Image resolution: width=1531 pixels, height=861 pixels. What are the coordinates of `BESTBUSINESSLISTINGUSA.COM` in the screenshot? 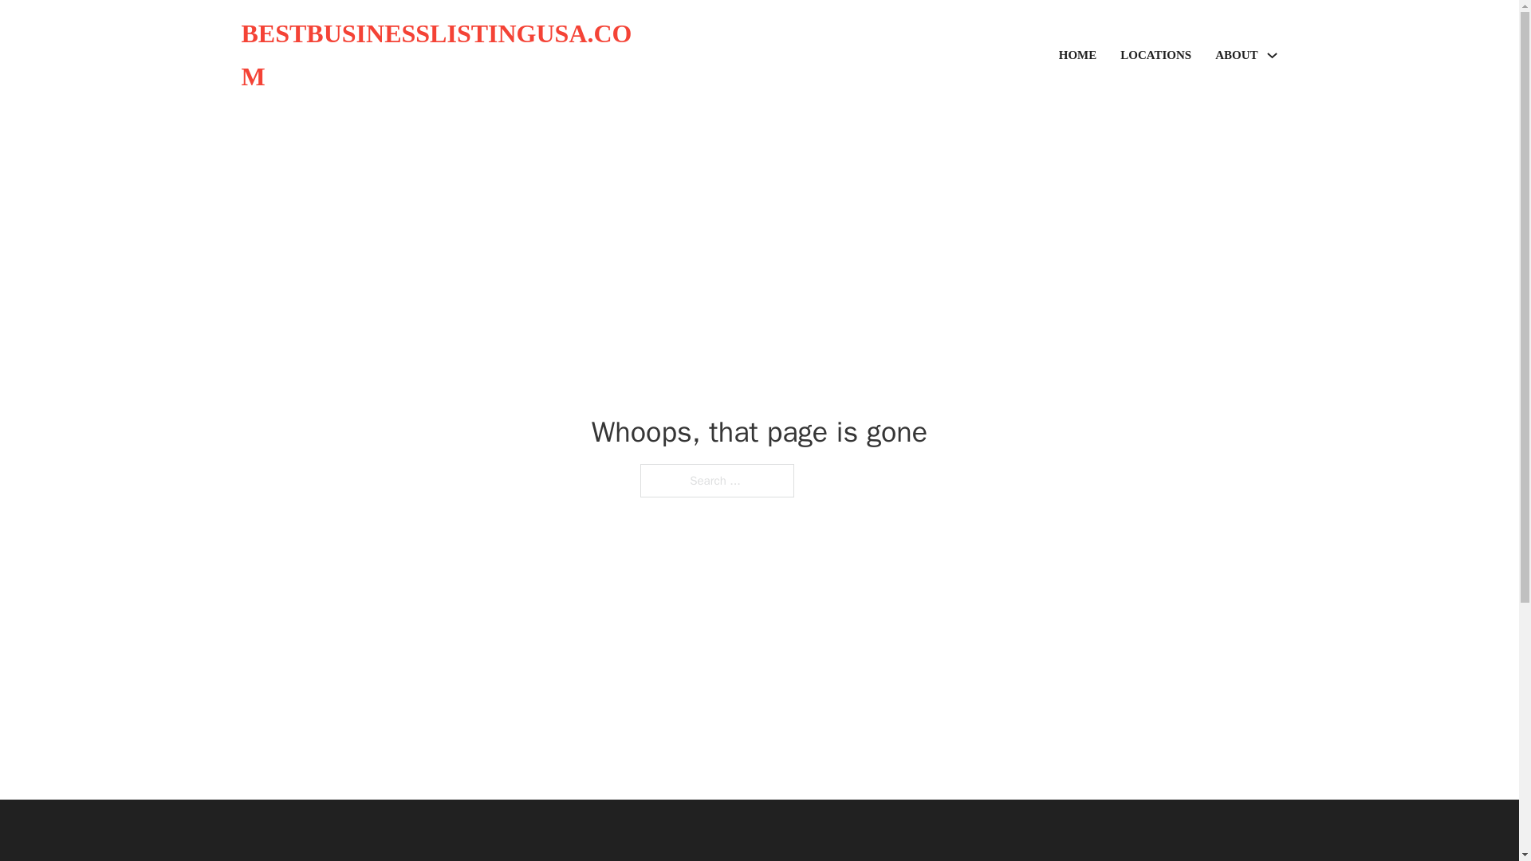 It's located at (447, 56).